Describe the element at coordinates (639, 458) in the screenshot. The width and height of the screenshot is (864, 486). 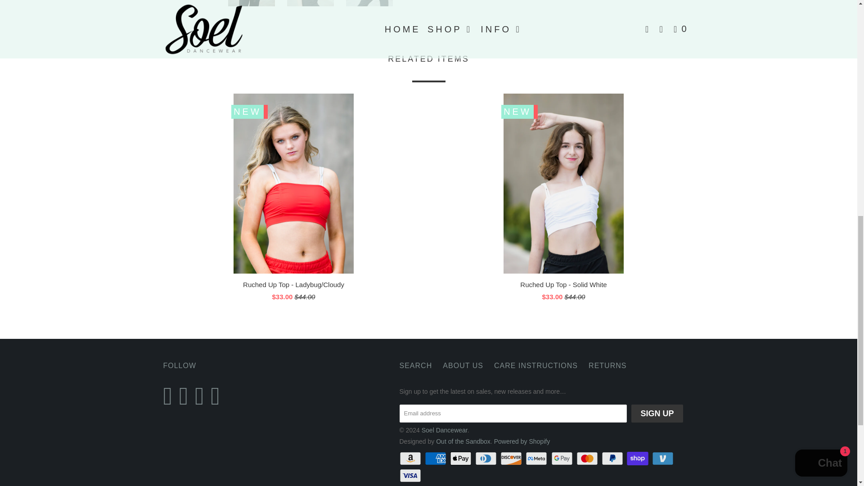
I see `Shop Pay` at that location.